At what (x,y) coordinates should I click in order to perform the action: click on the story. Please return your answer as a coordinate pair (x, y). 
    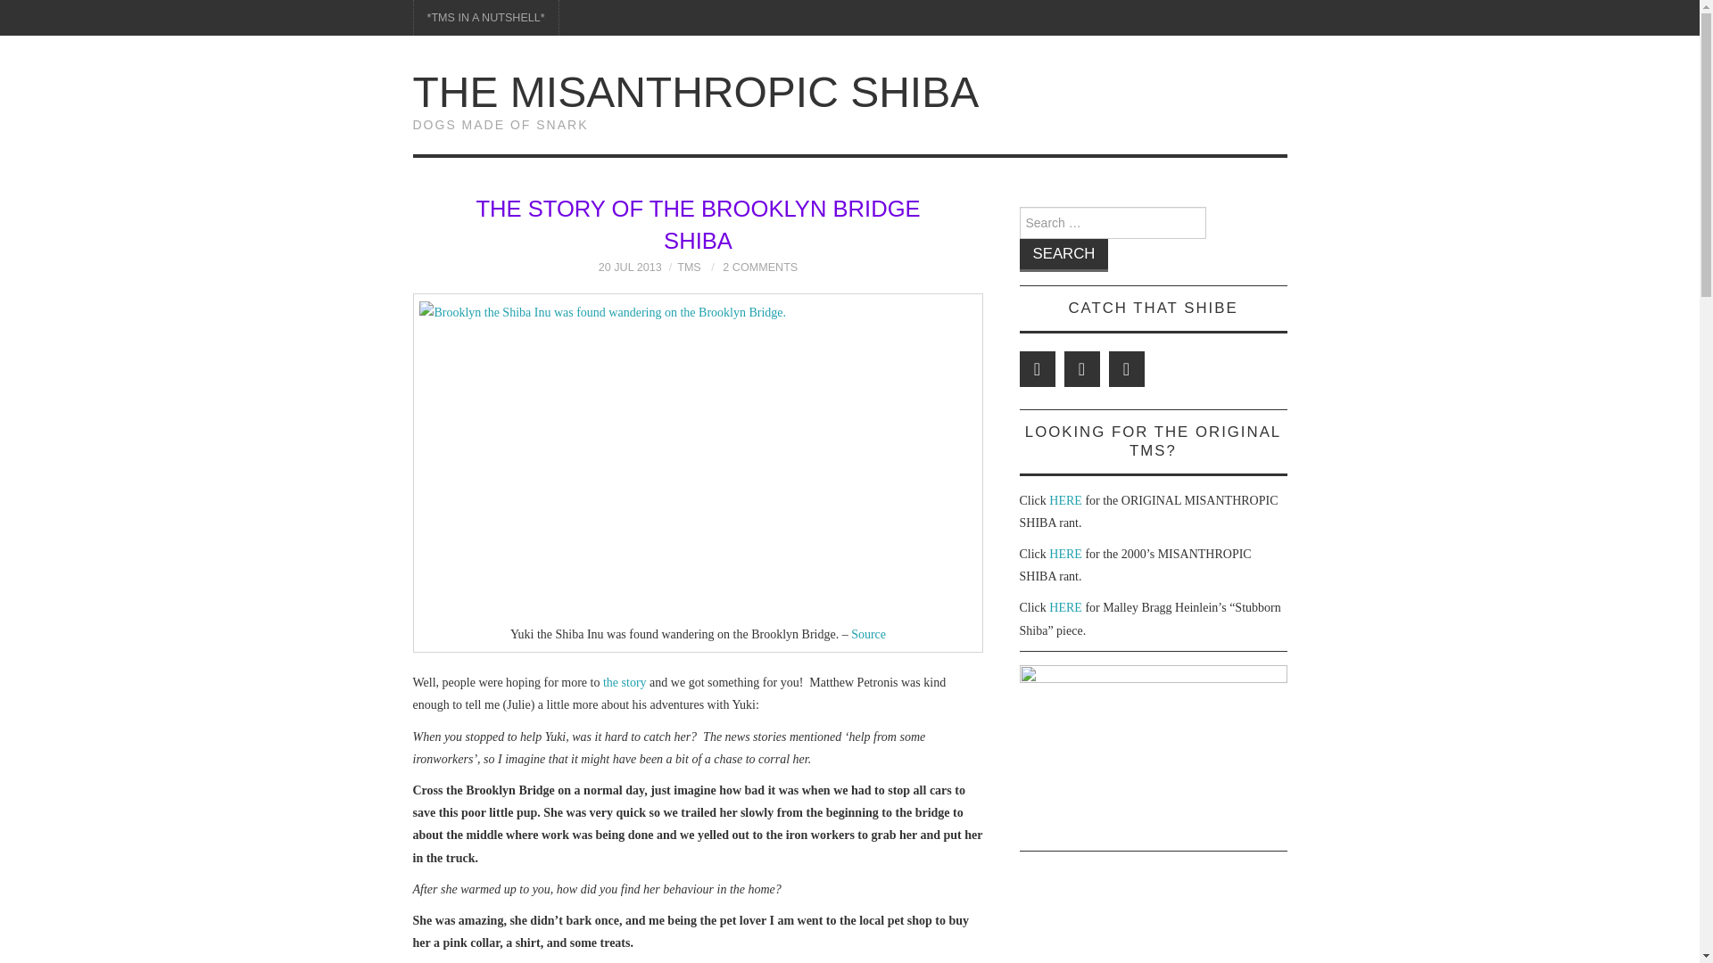
    Looking at the image, I should click on (625, 683).